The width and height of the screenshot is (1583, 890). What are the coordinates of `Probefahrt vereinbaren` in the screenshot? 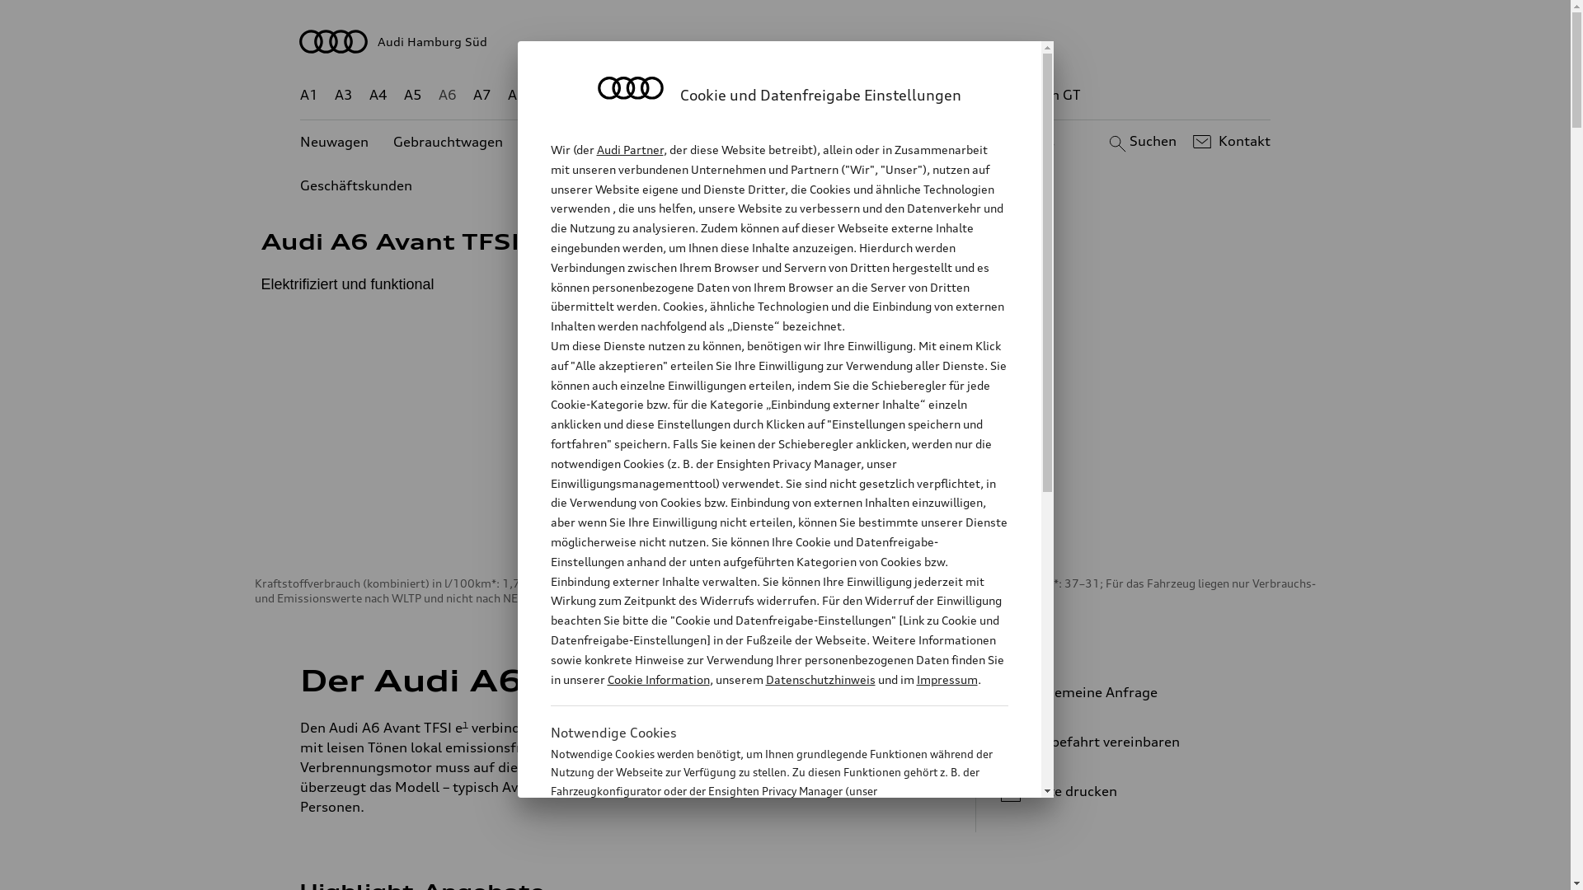 It's located at (1130, 742).